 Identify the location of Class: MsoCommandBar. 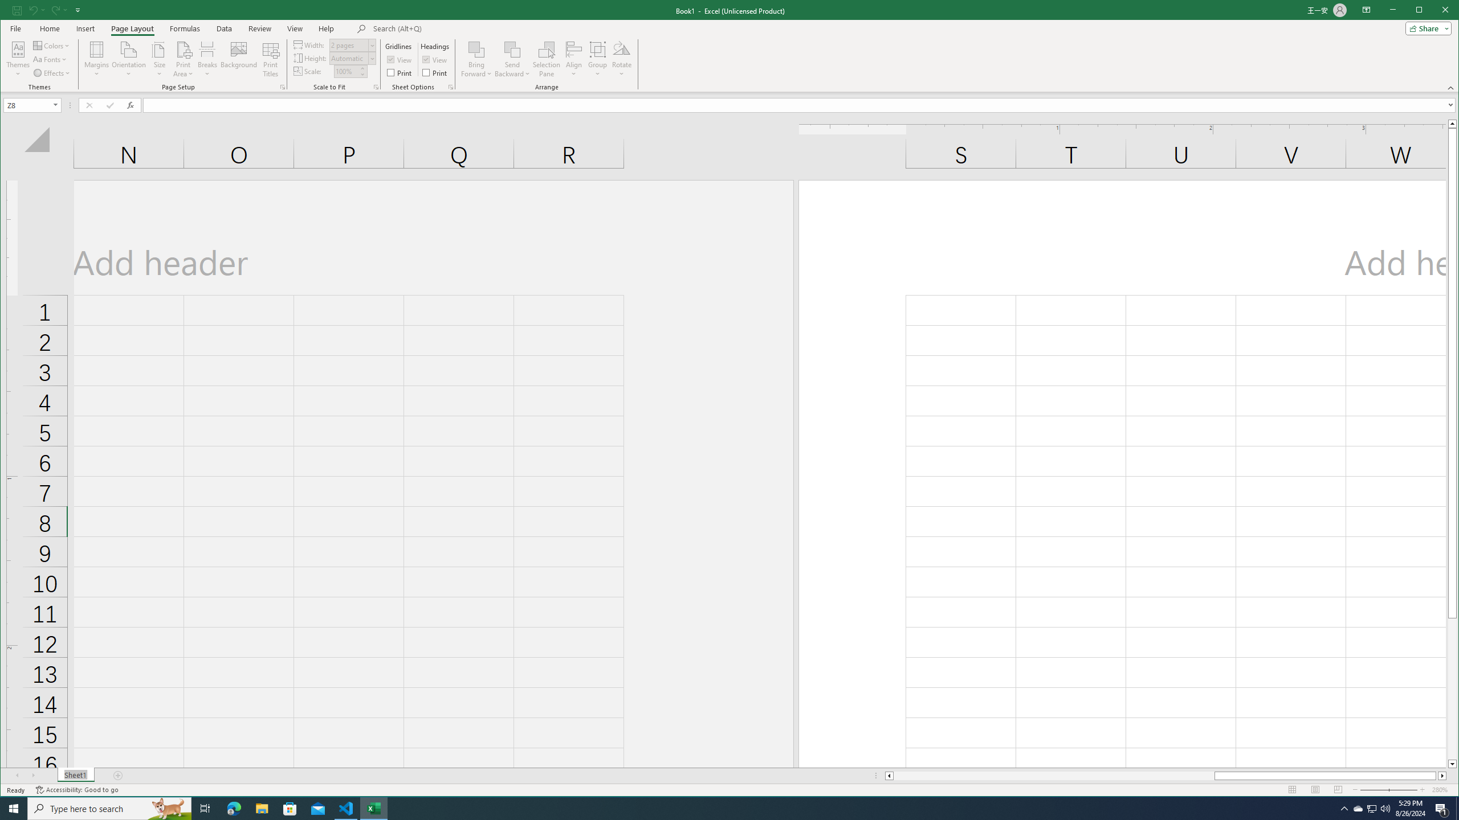
(729, 46).